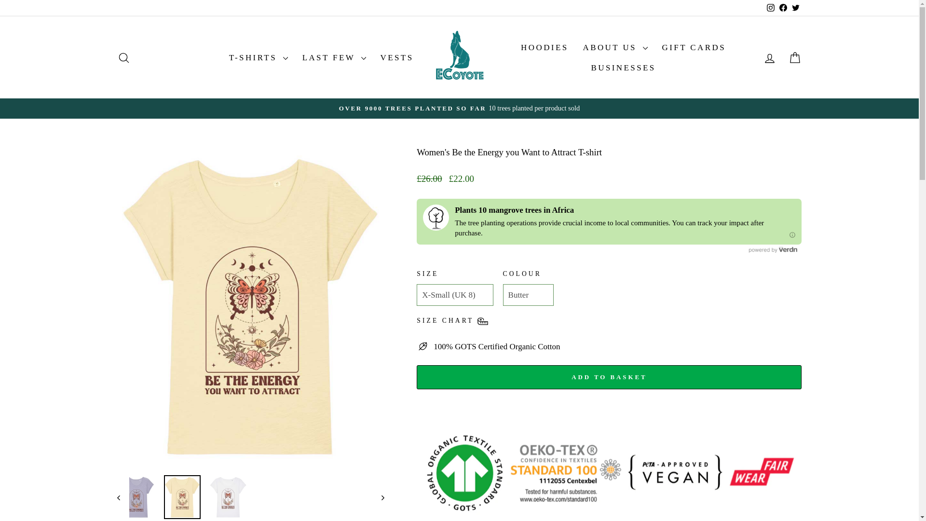  Describe the element at coordinates (123, 57) in the screenshot. I see `ACCOUNT` at that location.